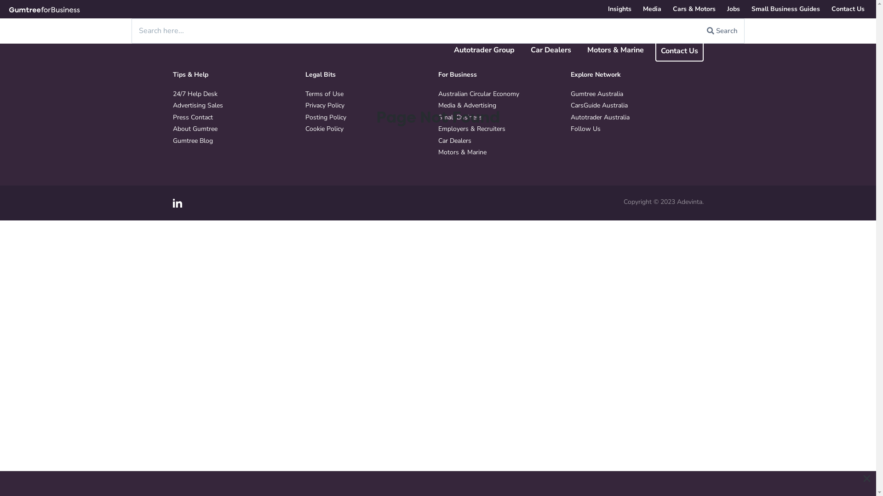 This screenshot has width=883, height=496. I want to click on Media & Advertising, so click(467, 106).